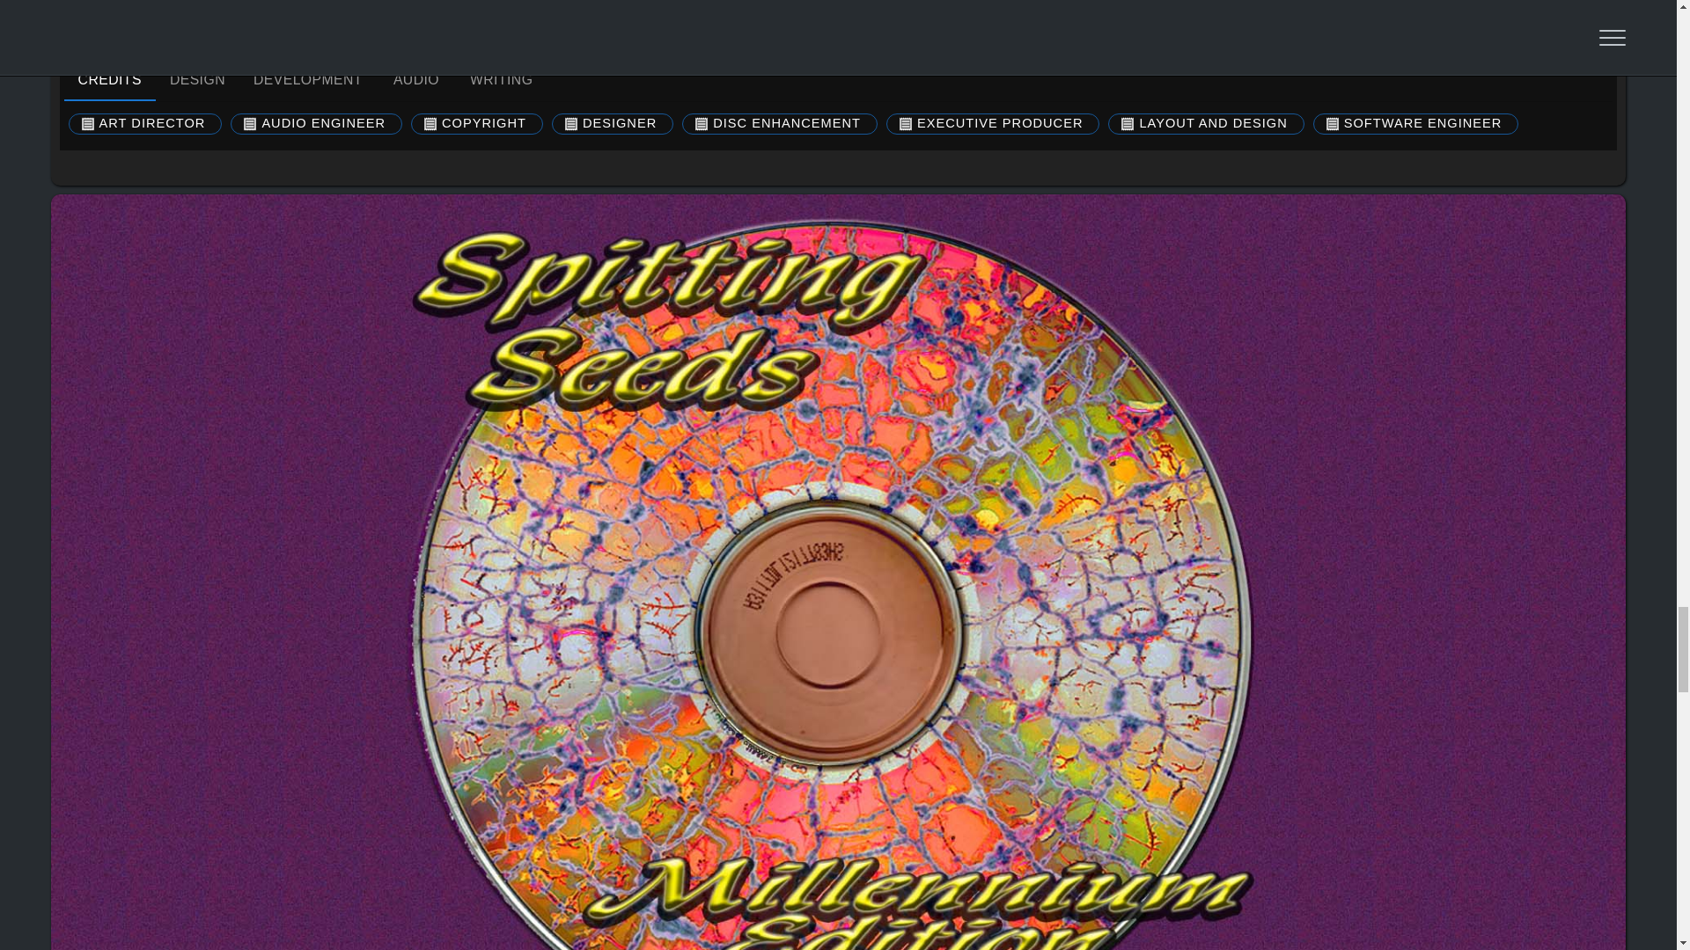 The height and width of the screenshot is (950, 1690). What do you see at coordinates (109, 79) in the screenshot?
I see `CREDITS` at bounding box center [109, 79].